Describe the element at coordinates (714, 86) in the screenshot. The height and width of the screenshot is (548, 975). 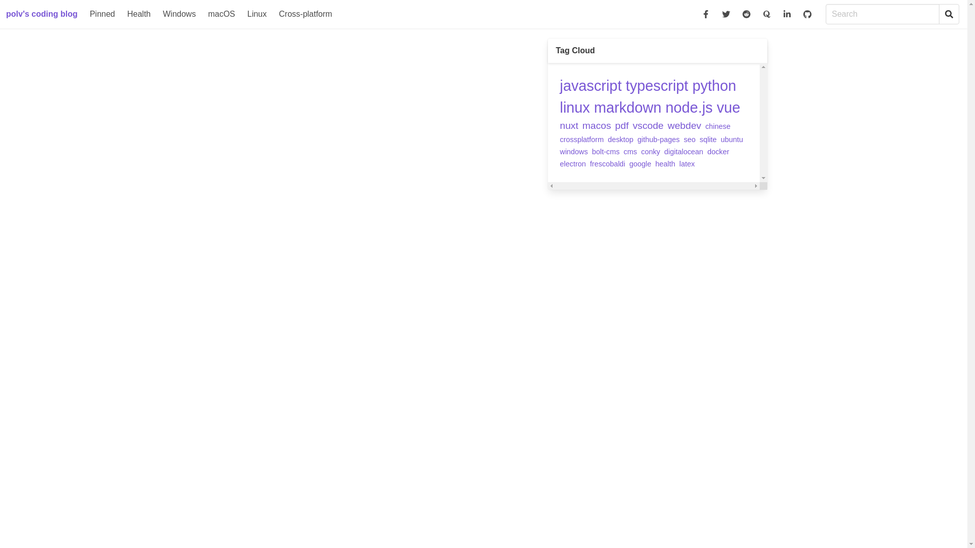
I see `python` at that location.